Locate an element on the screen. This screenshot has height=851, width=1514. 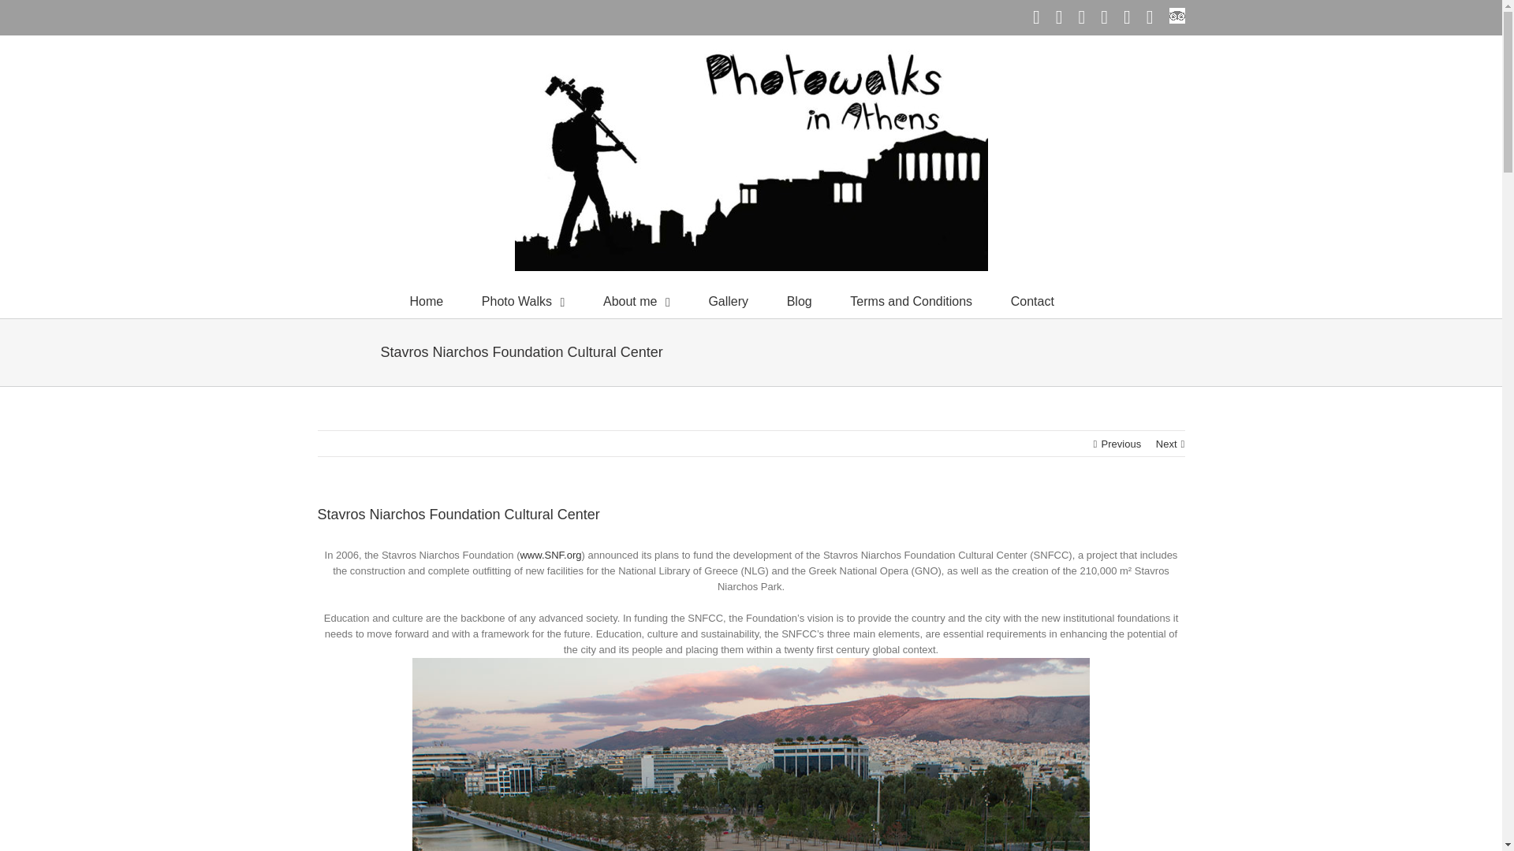
Photo Walks is located at coordinates (523, 299).